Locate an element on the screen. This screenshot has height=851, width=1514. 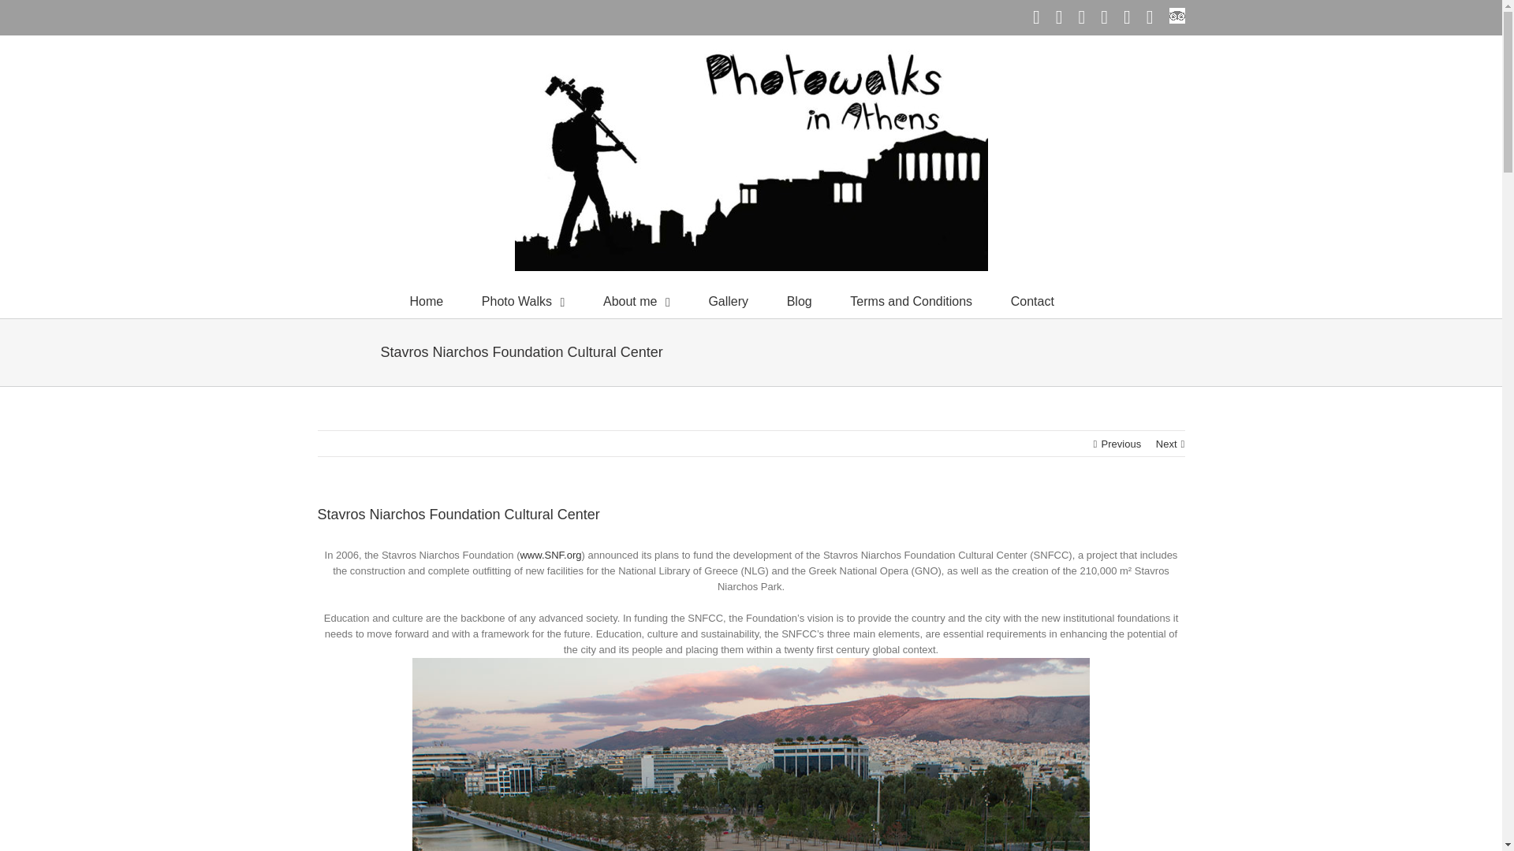
Photo Walks is located at coordinates (523, 299).